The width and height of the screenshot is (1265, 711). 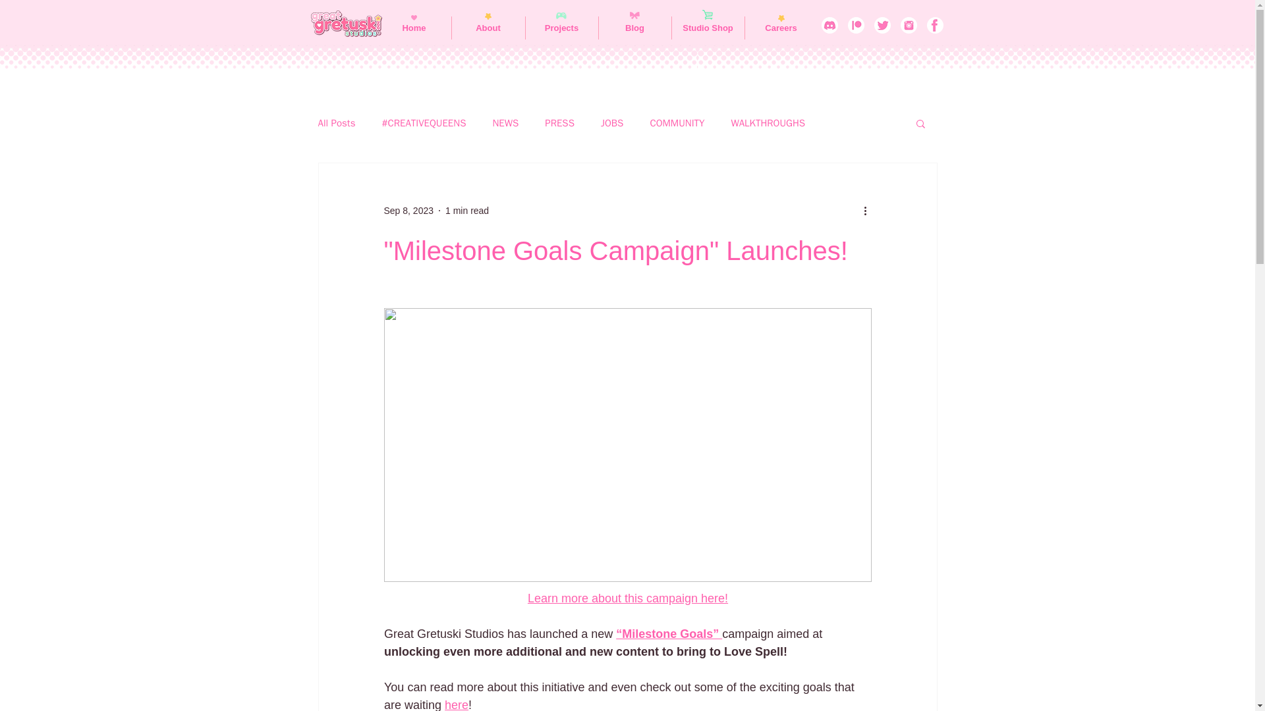 What do you see at coordinates (562, 28) in the screenshot?
I see `Projects` at bounding box center [562, 28].